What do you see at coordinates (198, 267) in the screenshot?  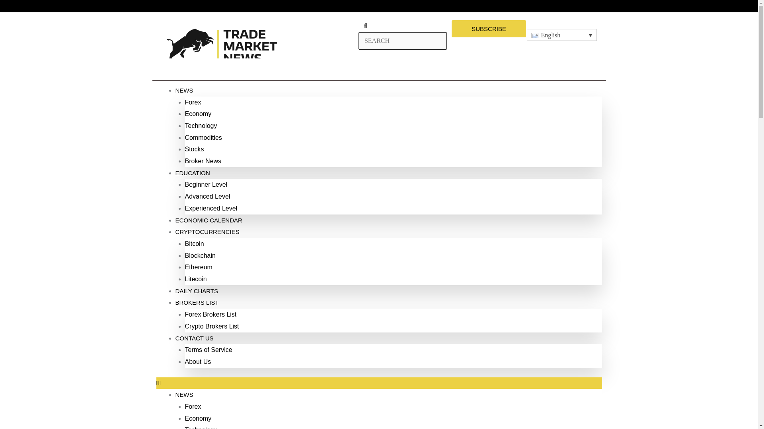 I see `Ethereum` at bounding box center [198, 267].